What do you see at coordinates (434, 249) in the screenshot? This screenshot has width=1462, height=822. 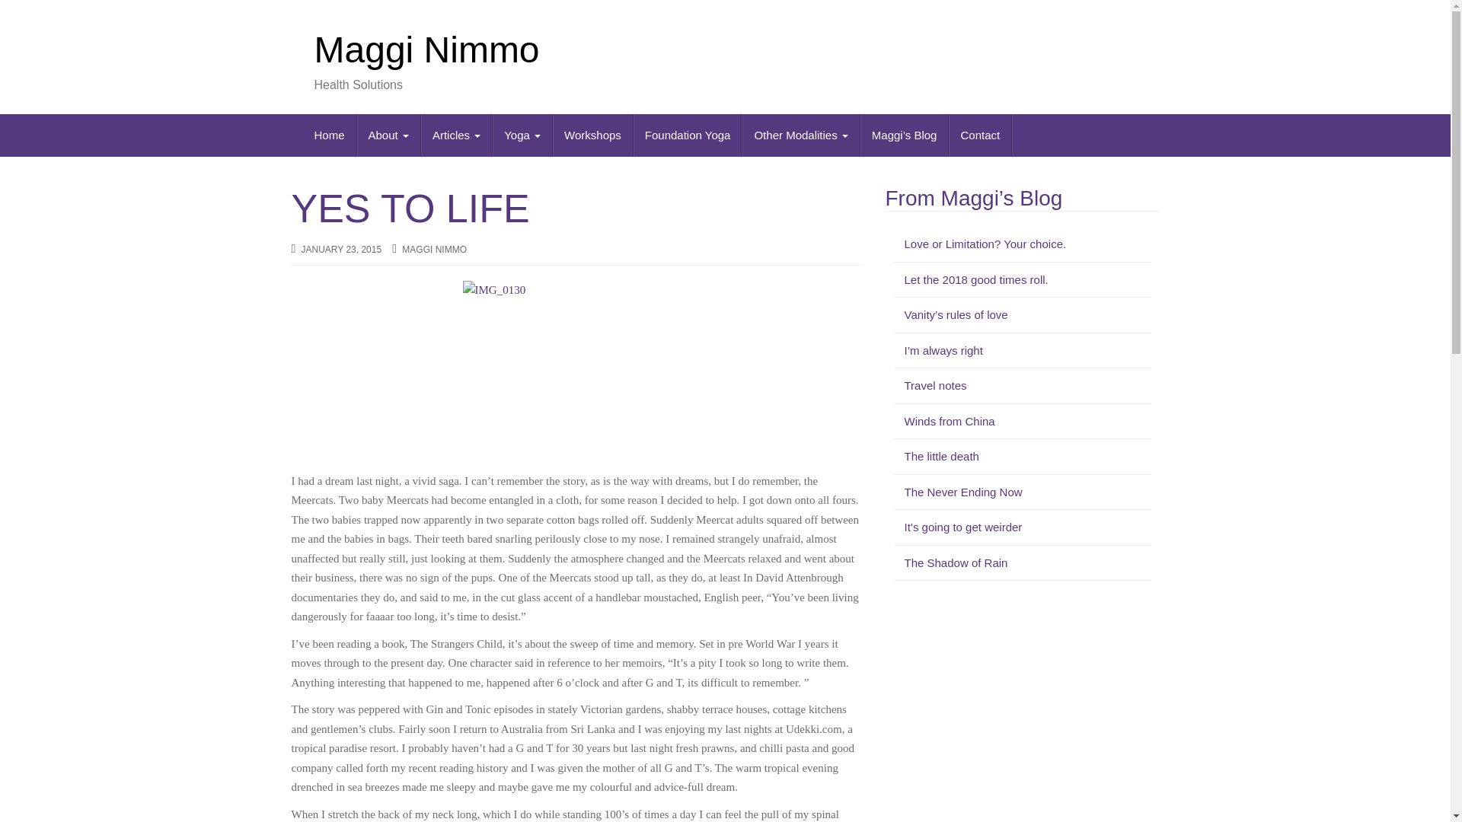 I see `MAGGI NIMMO` at bounding box center [434, 249].